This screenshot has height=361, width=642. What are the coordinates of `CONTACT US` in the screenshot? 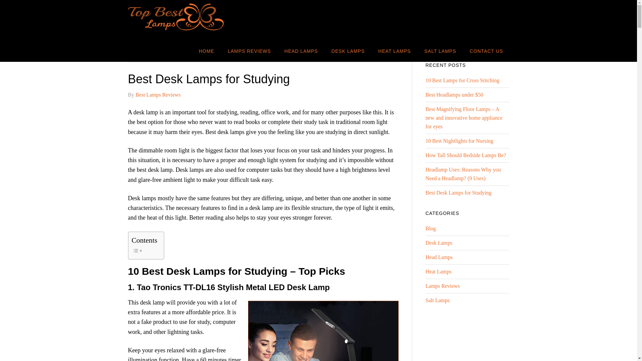 It's located at (486, 51).